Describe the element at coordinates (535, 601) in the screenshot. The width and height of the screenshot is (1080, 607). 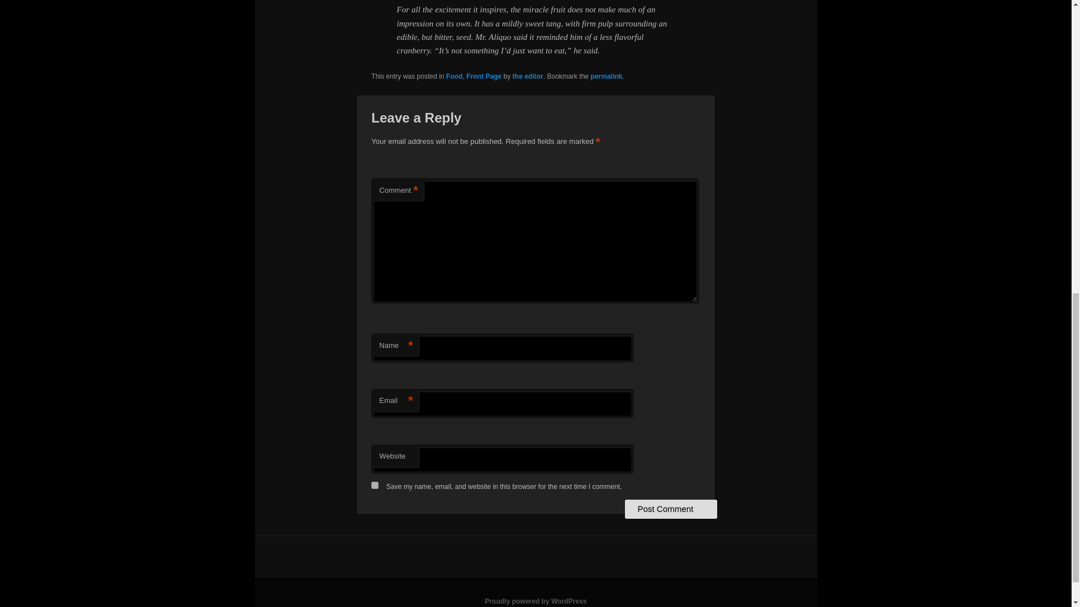
I see `Proudly powered by WordPress` at that location.